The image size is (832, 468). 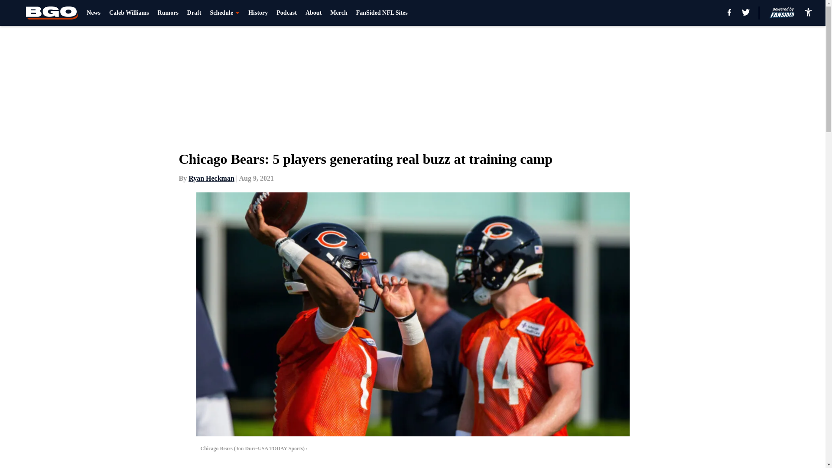 What do you see at coordinates (168, 13) in the screenshot?
I see `Rumors` at bounding box center [168, 13].